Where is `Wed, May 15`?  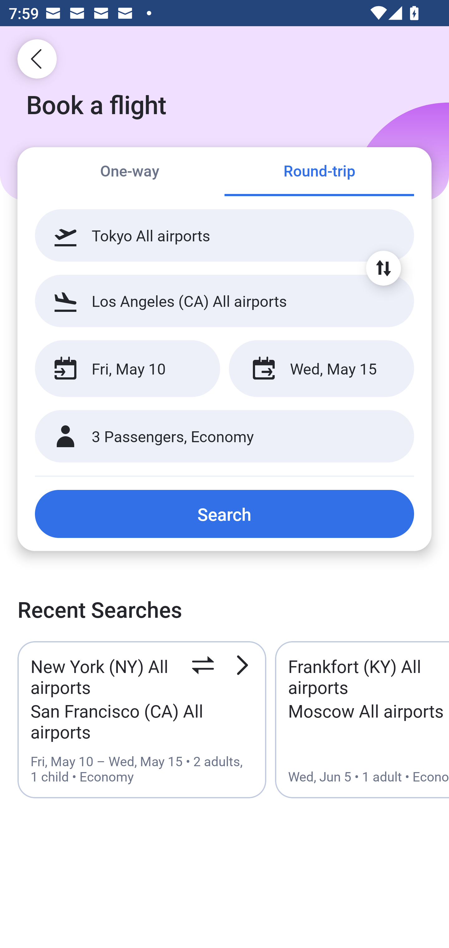 Wed, May 15 is located at coordinates (321, 369).